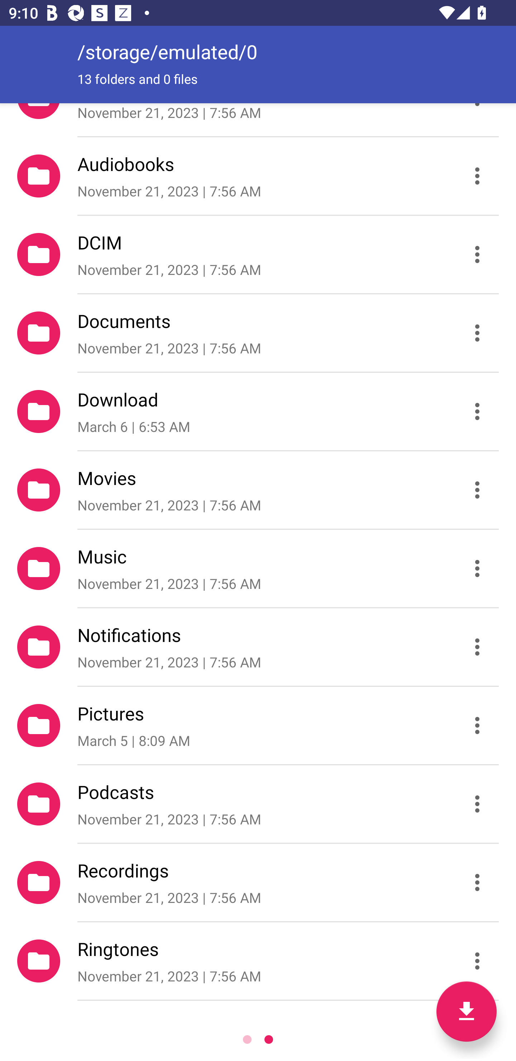 Image resolution: width=516 pixels, height=1061 pixels. I want to click on DCIM November 21, 2023 | 7:56 AM, so click(258, 254).